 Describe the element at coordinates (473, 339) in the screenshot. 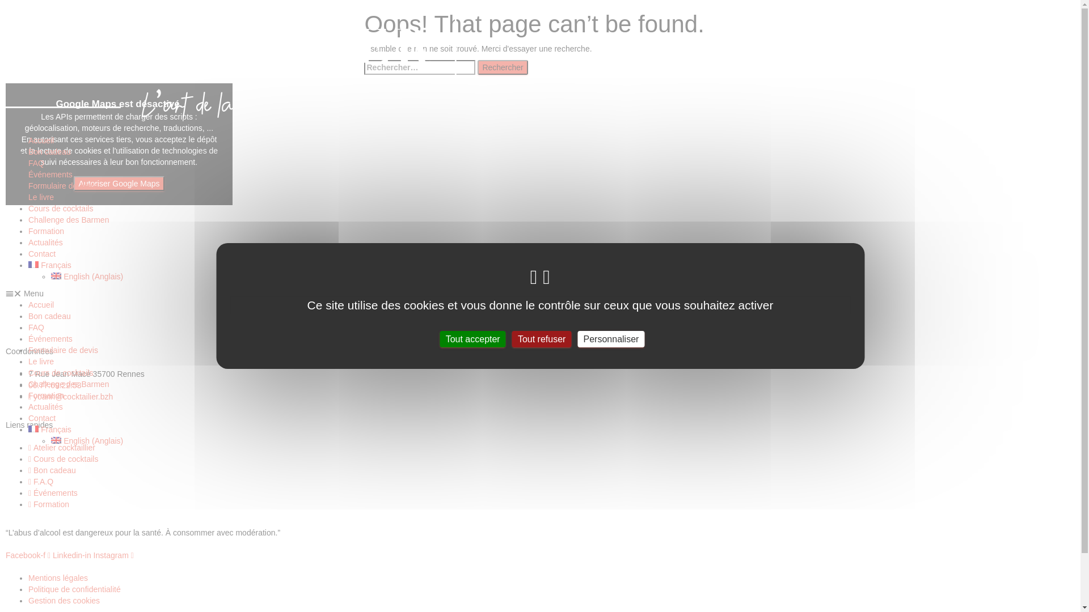

I see `Tout accepter` at that location.